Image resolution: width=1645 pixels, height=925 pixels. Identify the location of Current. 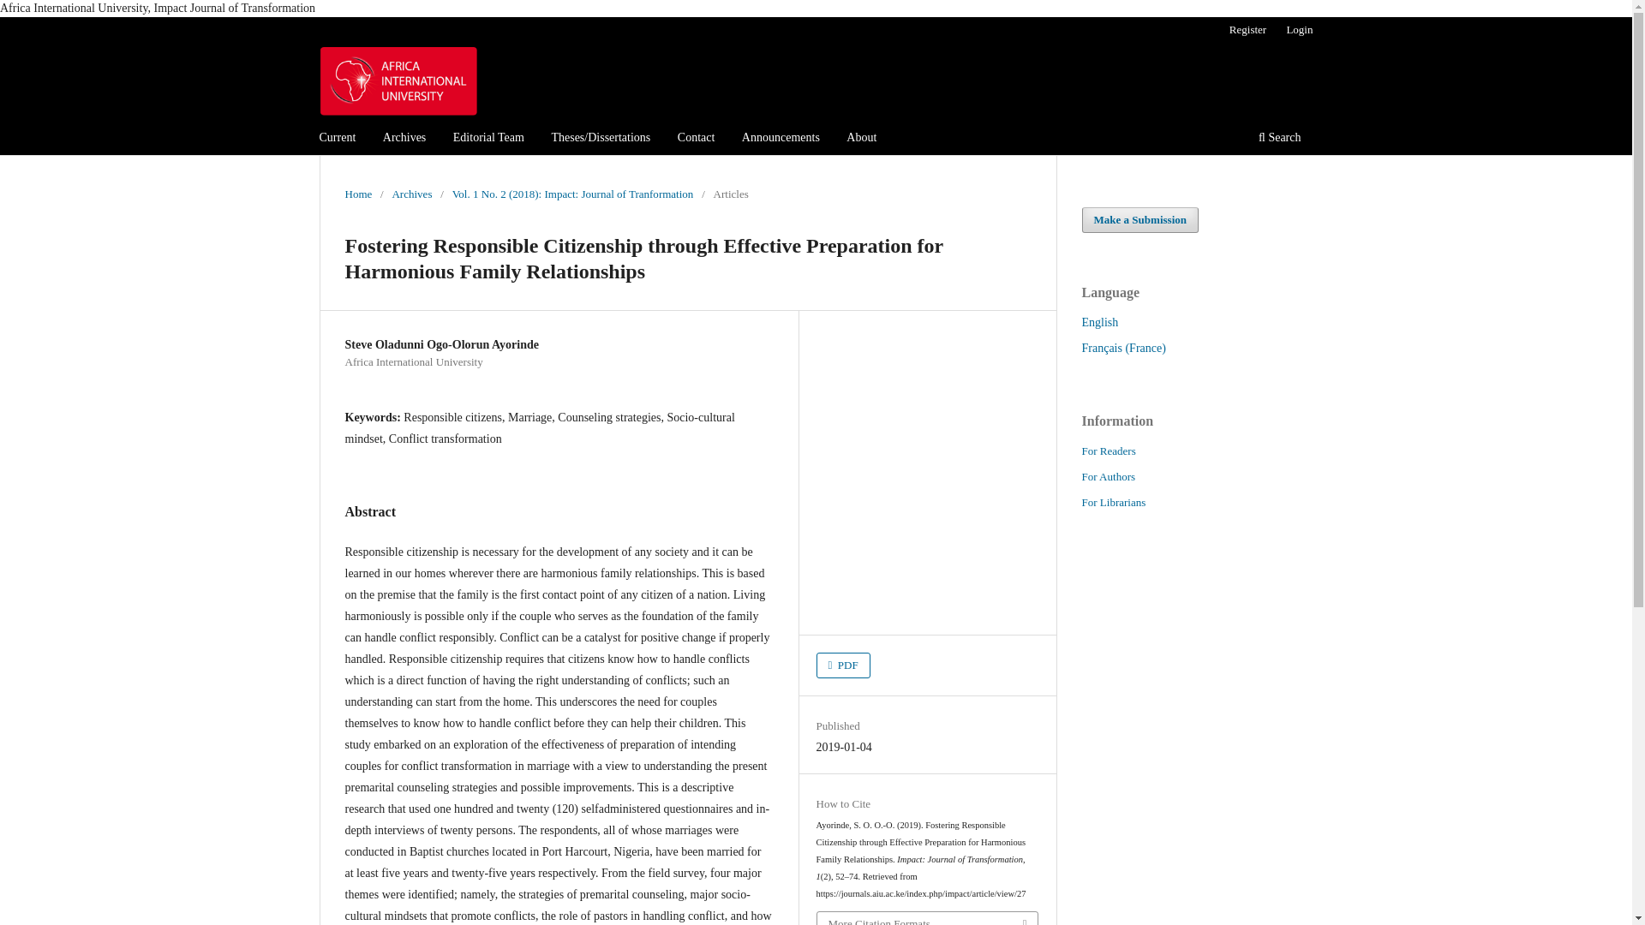
(338, 140).